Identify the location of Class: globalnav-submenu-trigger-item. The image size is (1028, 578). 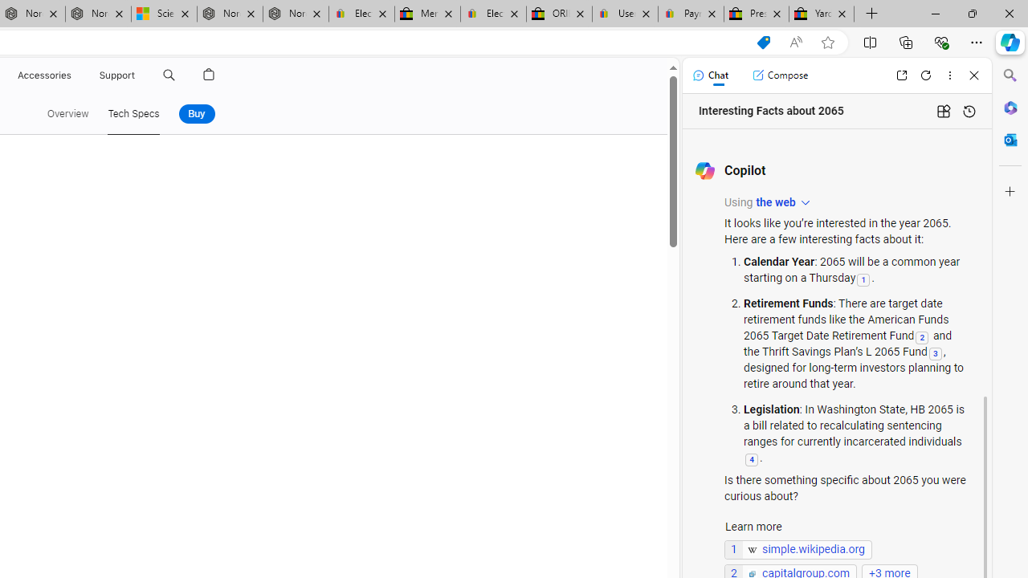
(138, 75).